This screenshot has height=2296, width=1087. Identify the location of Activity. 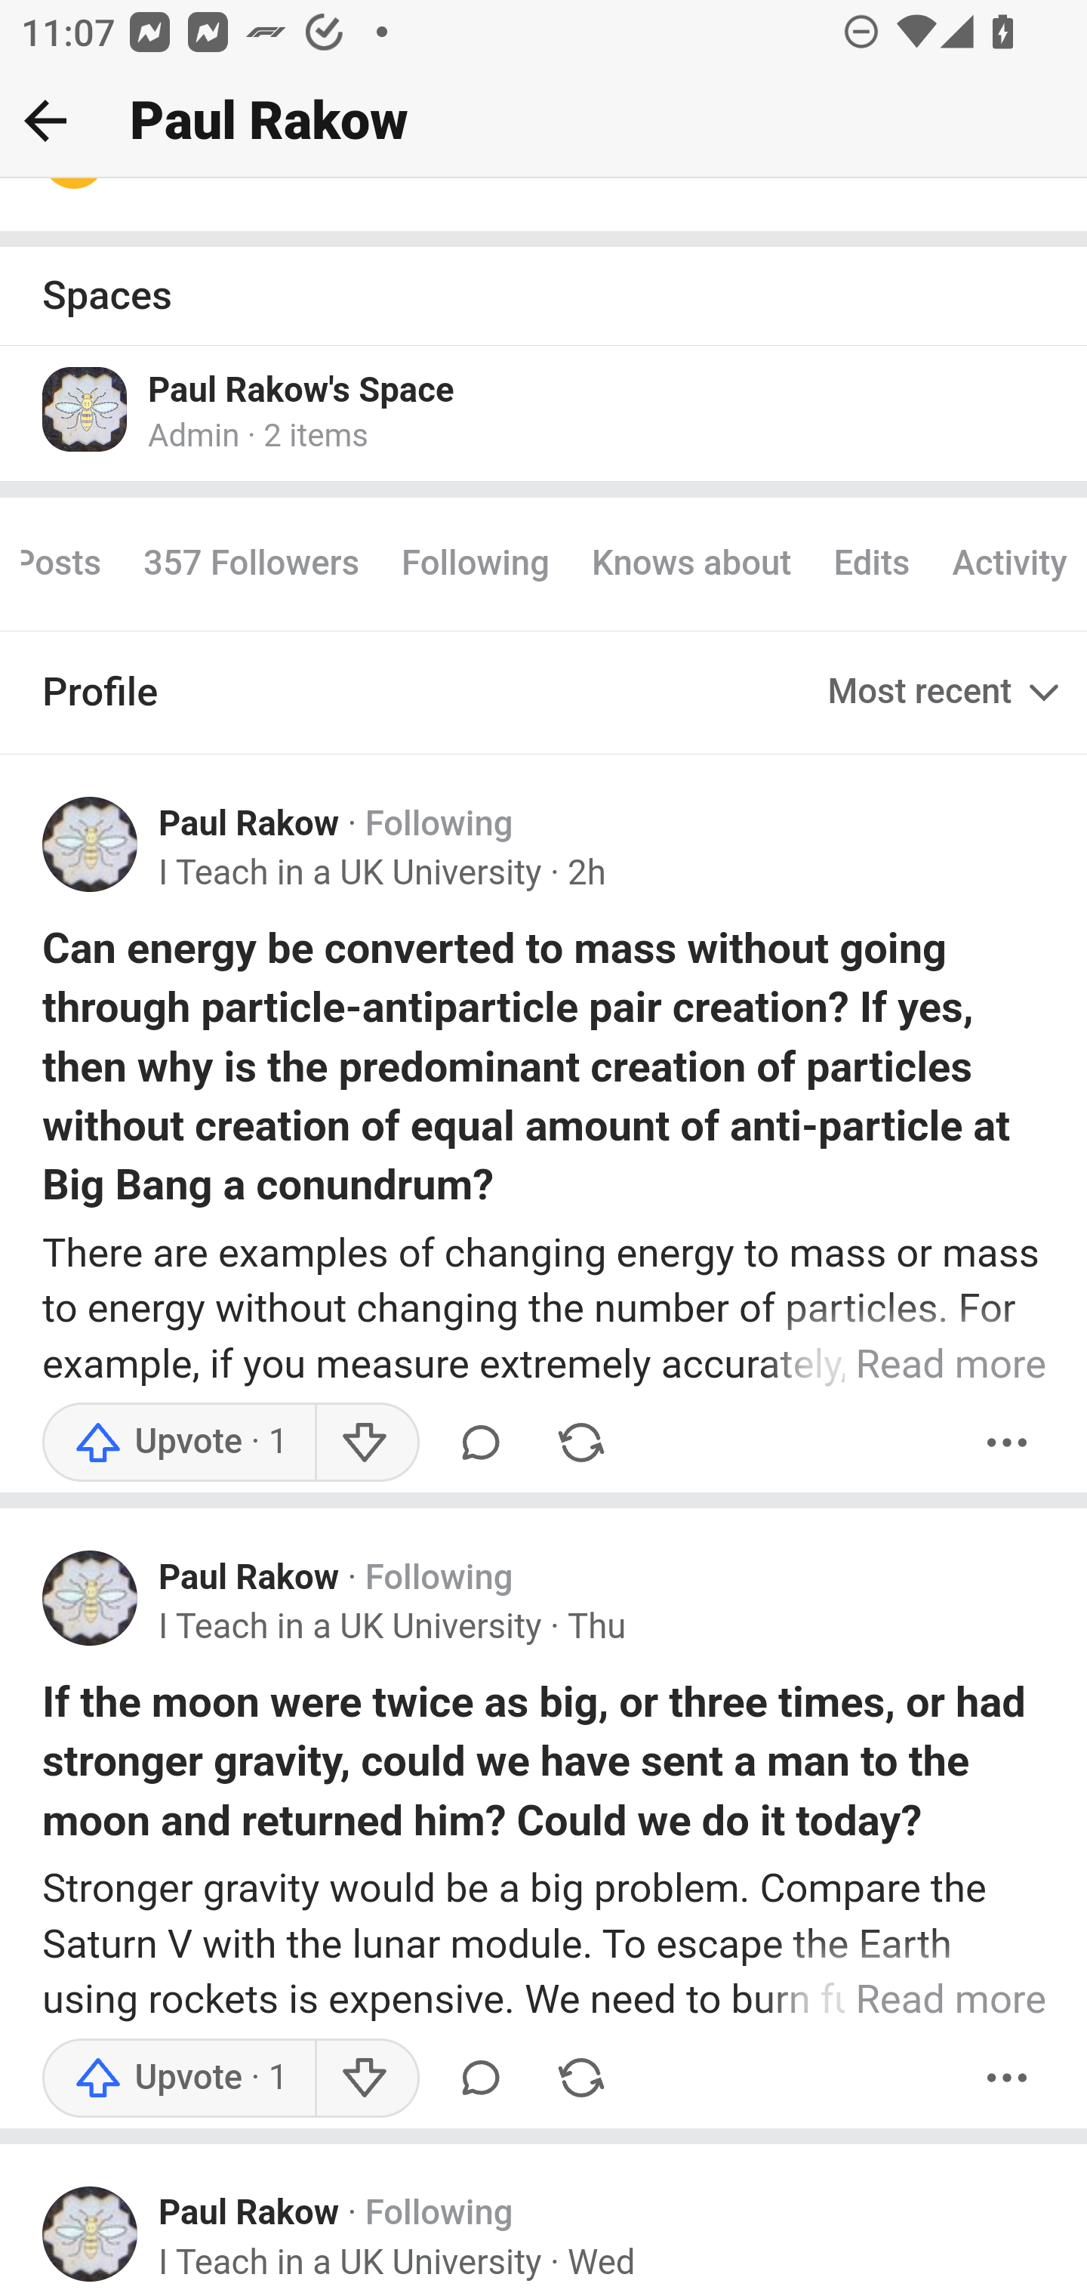
(1008, 566).